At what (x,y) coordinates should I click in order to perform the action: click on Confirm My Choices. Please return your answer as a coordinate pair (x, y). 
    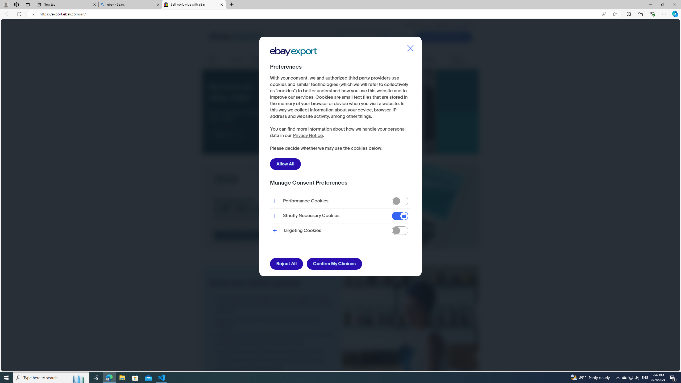
    Looking at the image, I should click on (334, 264).